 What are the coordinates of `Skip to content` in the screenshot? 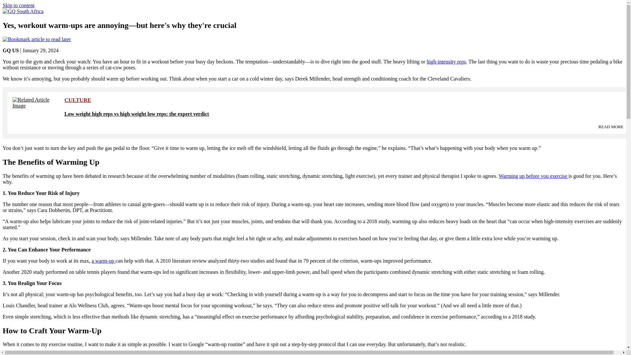 It's located at (18, 5).